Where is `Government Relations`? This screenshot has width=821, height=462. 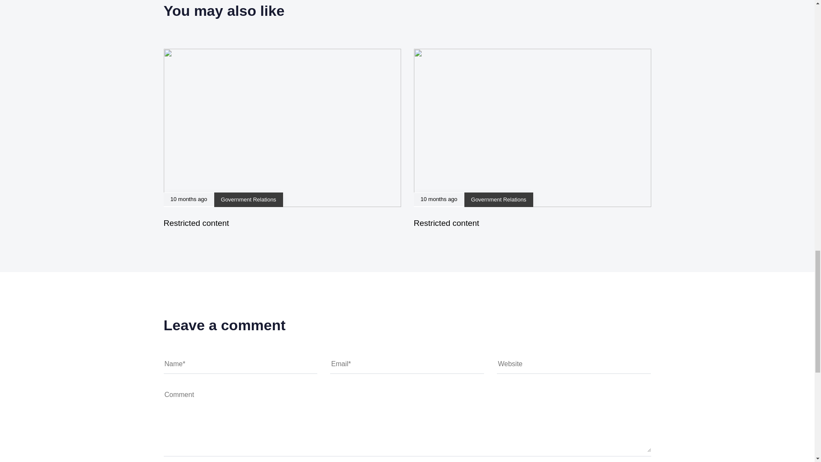 Government Relations is located at coordinates (248, 199).